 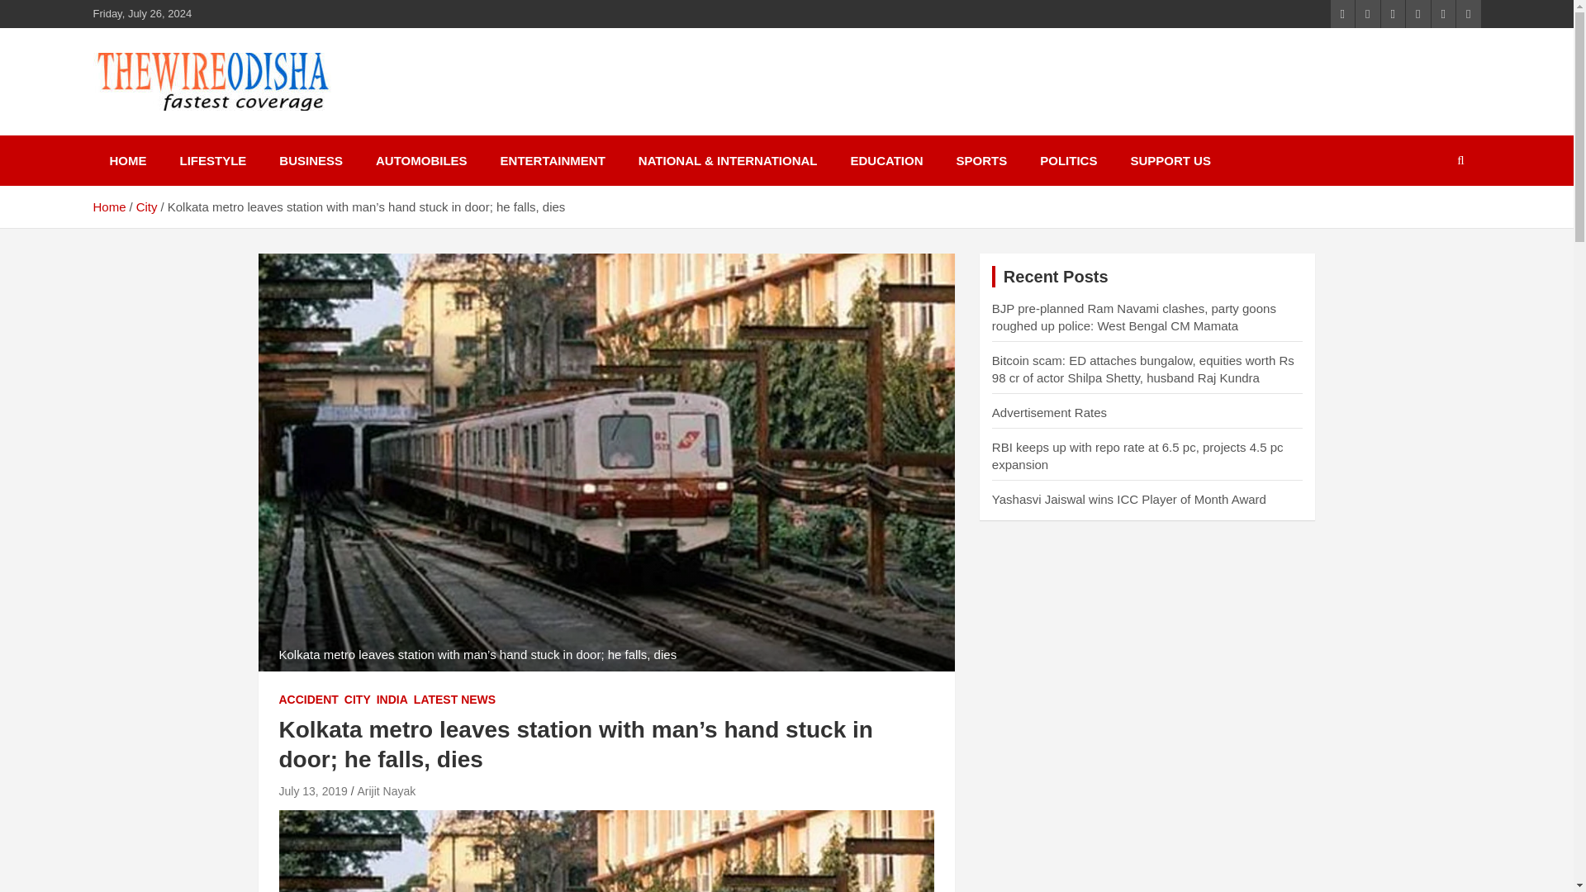 I want to click on LIFESTYLE, so click(x=213, y=160).